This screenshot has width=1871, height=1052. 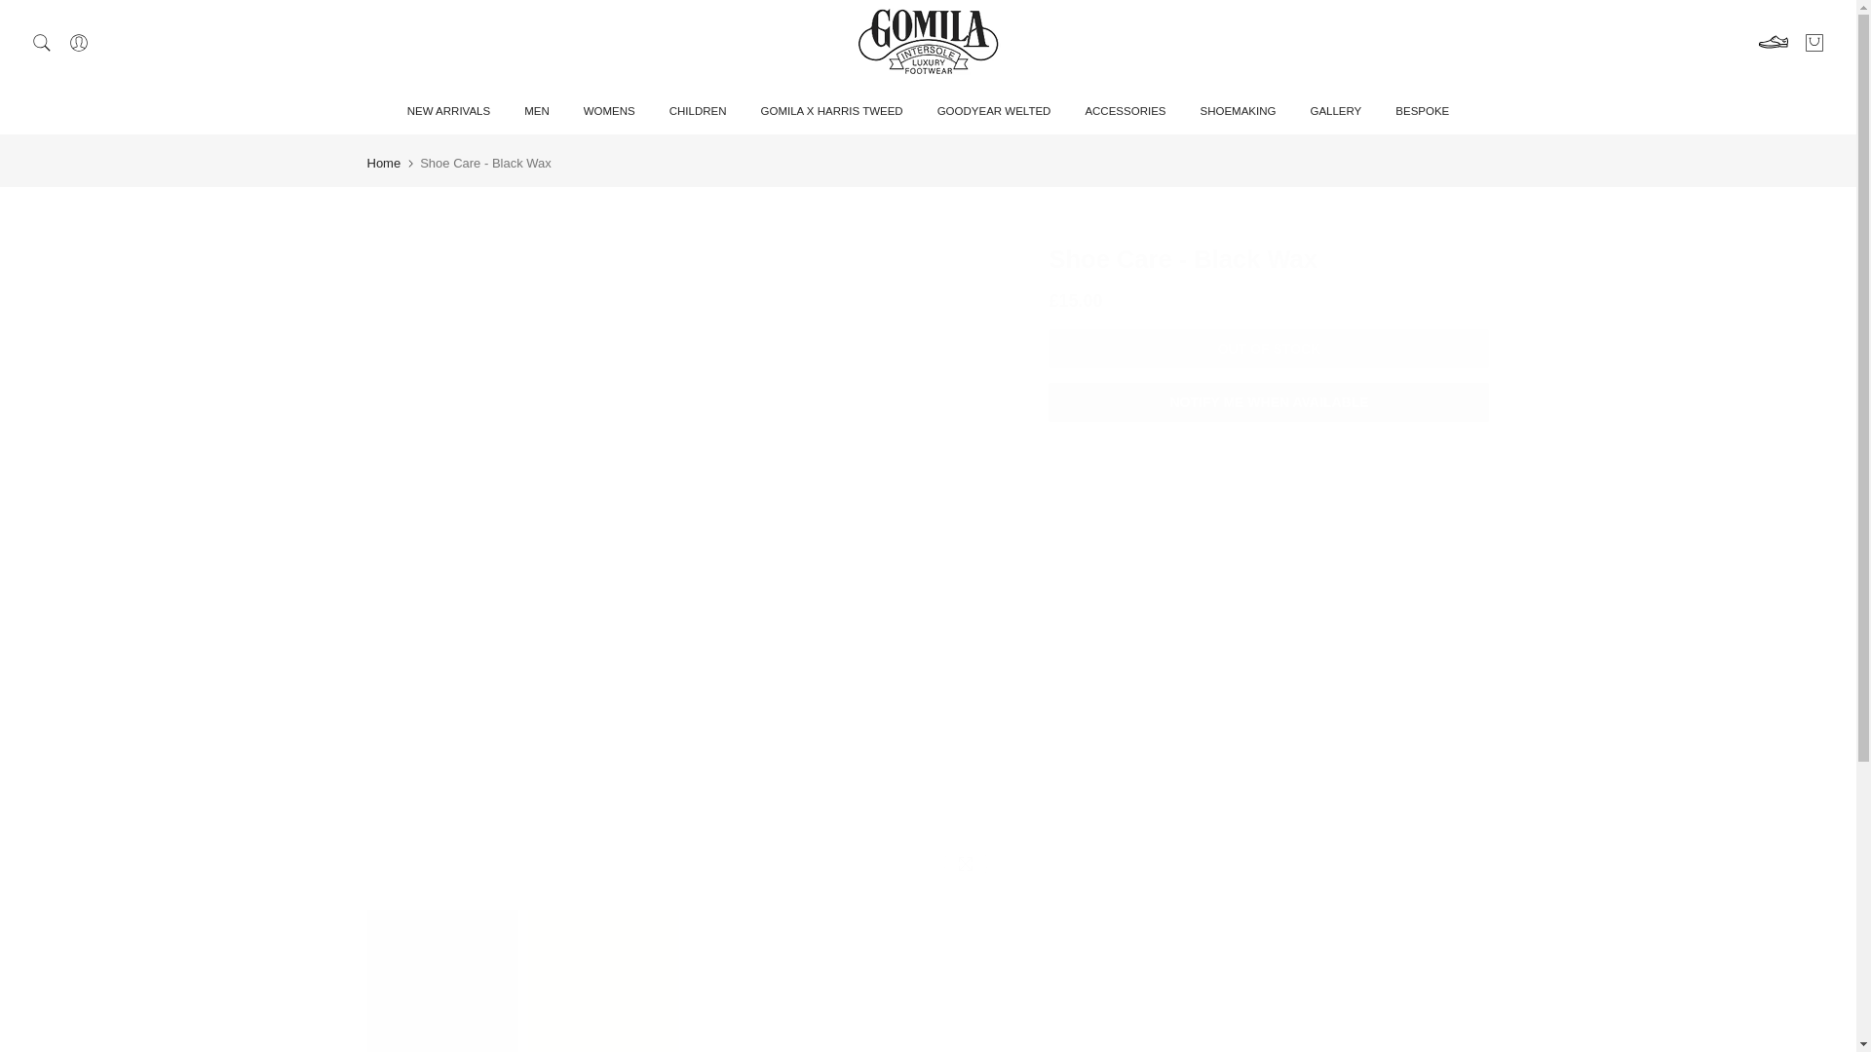 I want to click on NEW ARRIVALS, so click(x=448, y=111).